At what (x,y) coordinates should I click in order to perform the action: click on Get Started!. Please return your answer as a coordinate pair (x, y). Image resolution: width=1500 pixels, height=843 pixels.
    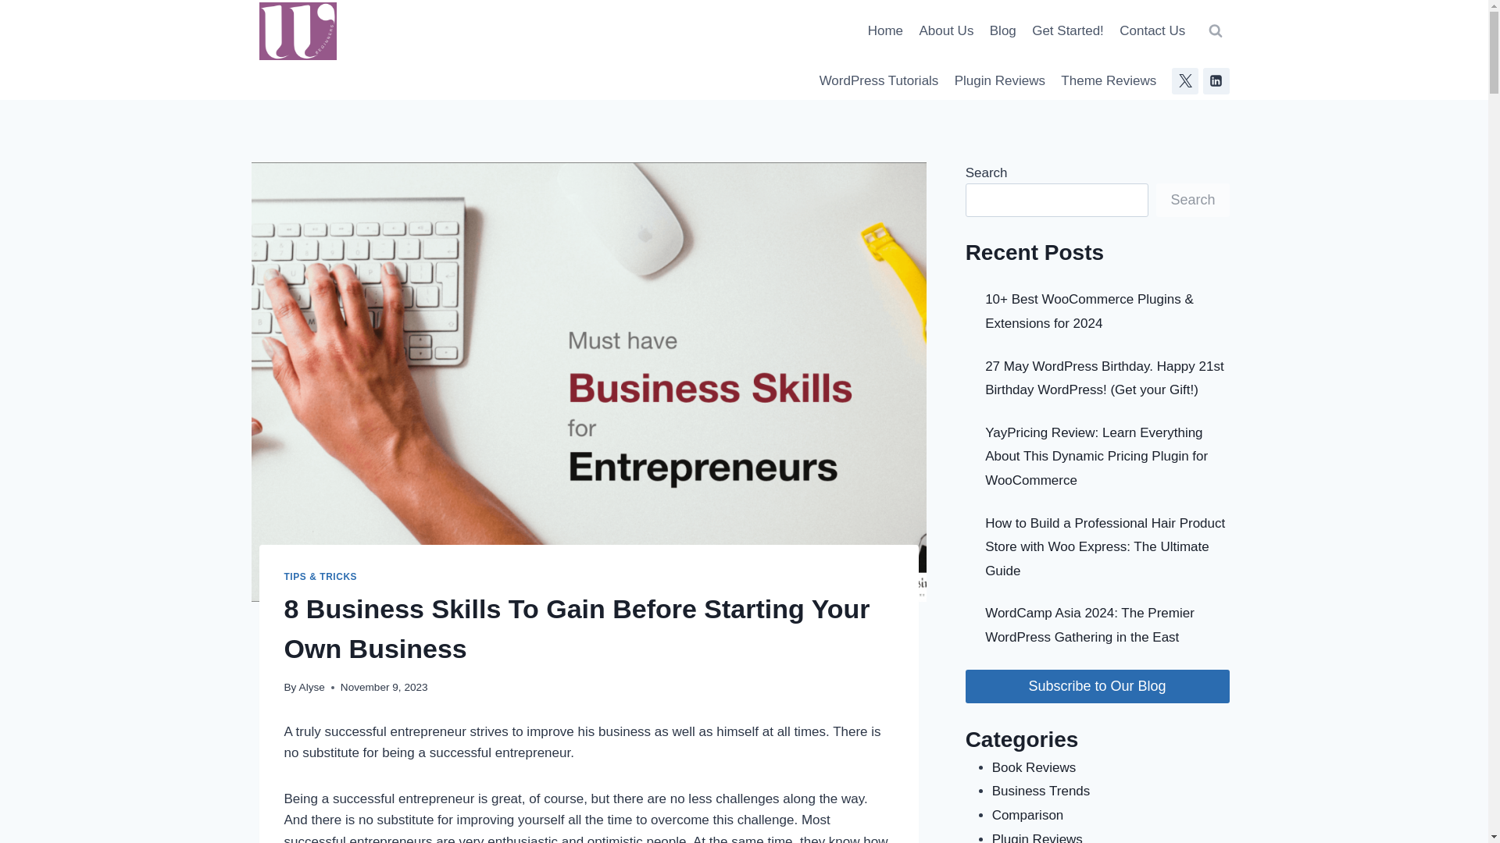
    Looking at the image, I should click on (1067, 31).